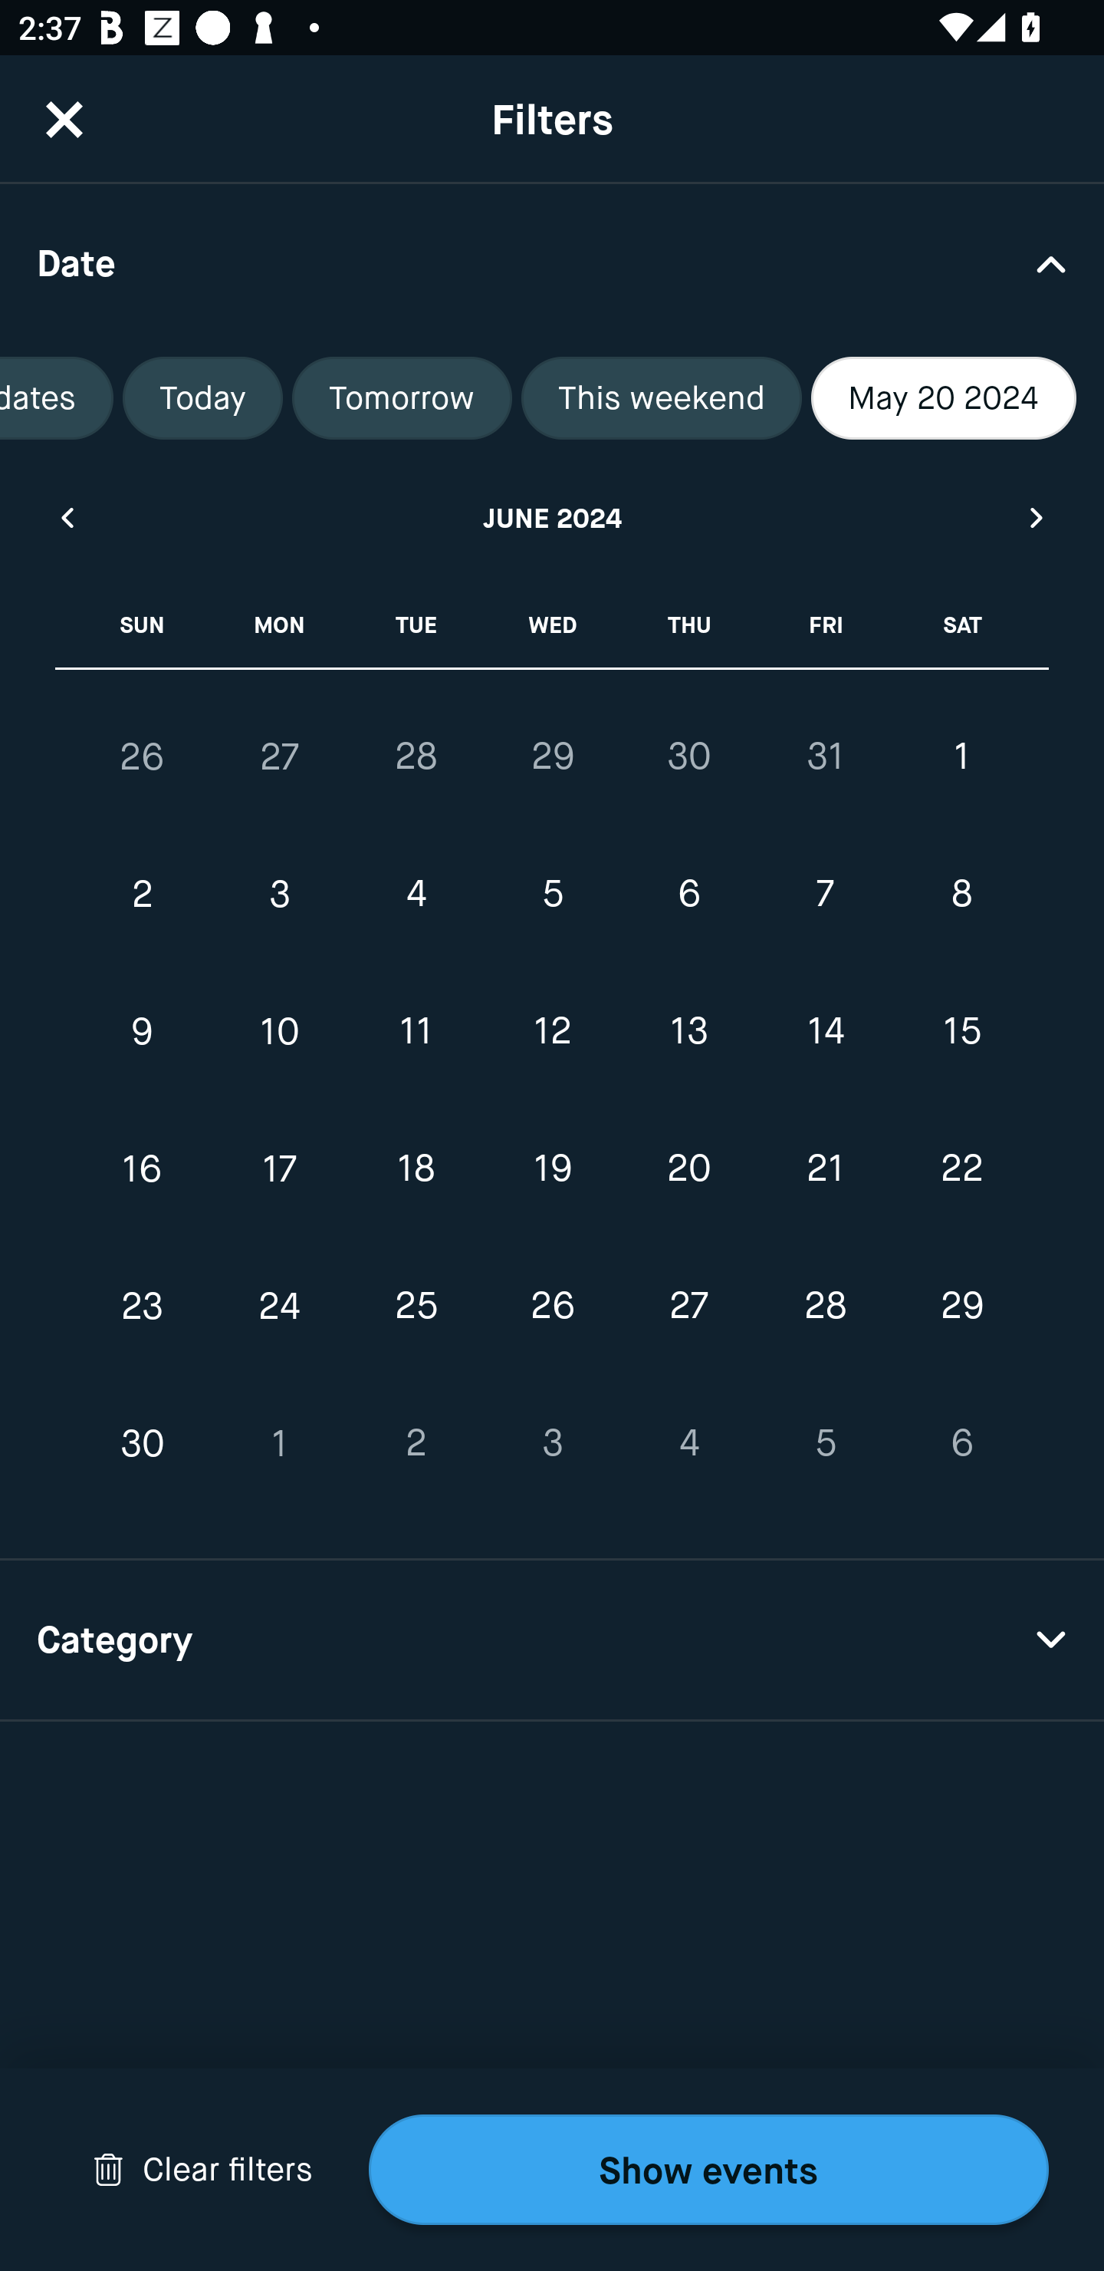 This screenshot has height=2271, width=1104. Describe the element at coordinates (552, 1306) in the screenshot. I see `26` at that location.